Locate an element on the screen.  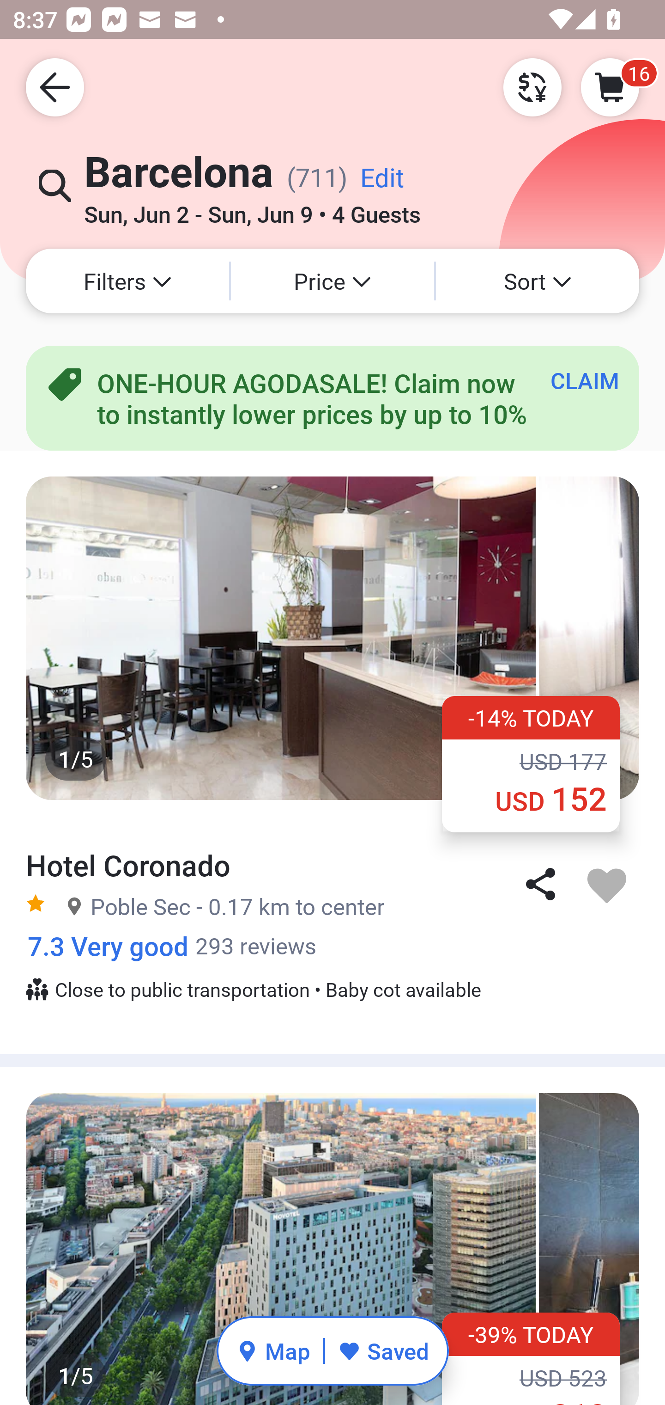
Map is located at coordinates (273, 1350).